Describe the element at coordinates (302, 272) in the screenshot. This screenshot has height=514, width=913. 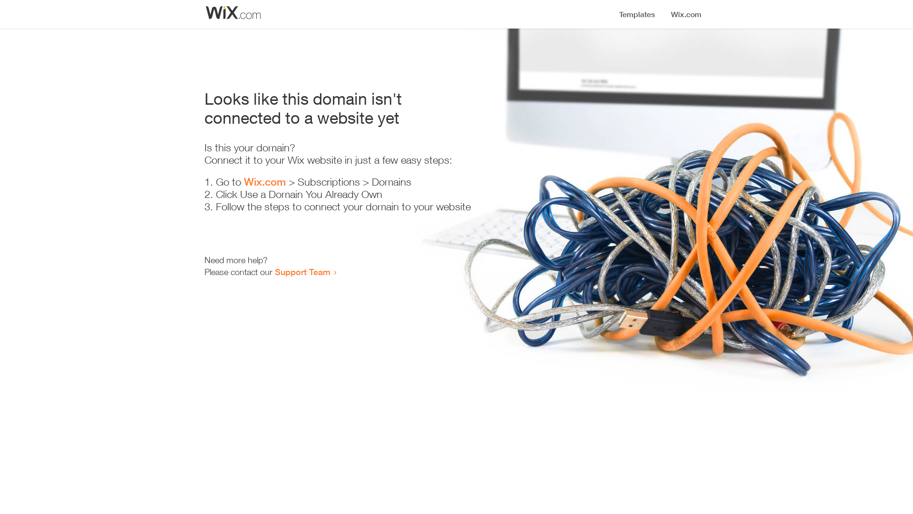
I see `Support Team` at that location.